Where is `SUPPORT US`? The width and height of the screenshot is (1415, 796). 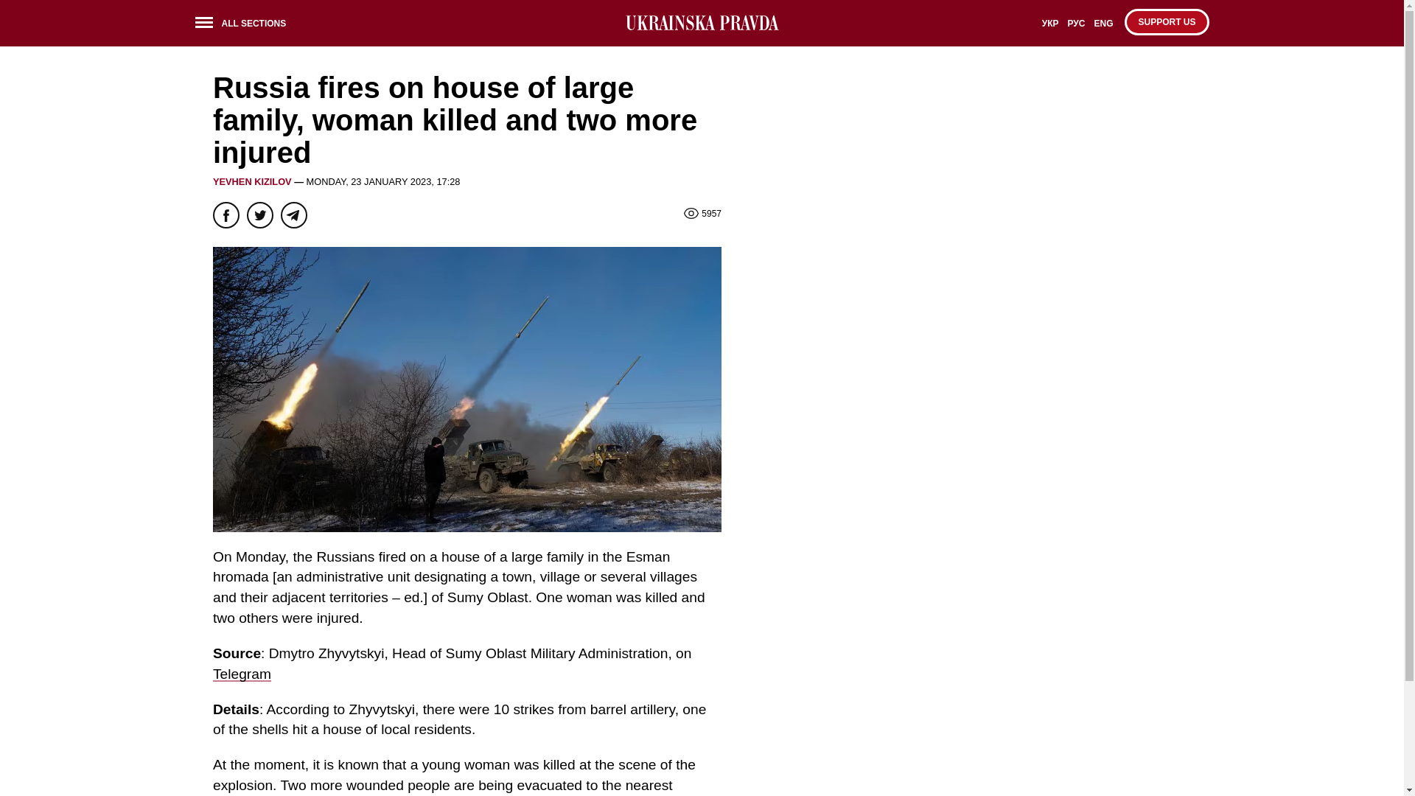
SUPPORT US is located at coordinates (1166, 21).